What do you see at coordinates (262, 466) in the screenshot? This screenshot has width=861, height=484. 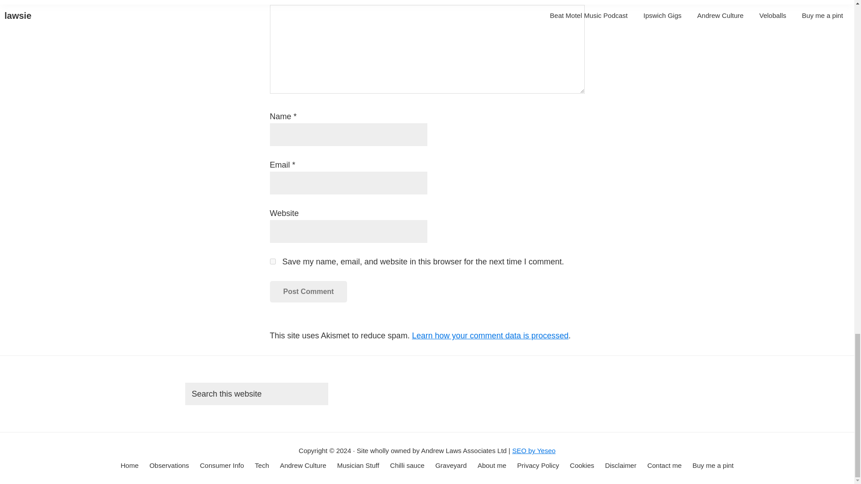 I see `Tech` at bounding box center [262, 466].